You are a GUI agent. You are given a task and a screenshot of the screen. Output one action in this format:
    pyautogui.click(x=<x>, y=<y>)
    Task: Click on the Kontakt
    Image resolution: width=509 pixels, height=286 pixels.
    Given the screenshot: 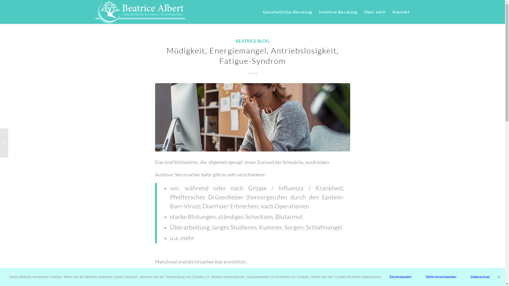 What is the action you would take?
    pyautogui.click(x=401, y=12)
    